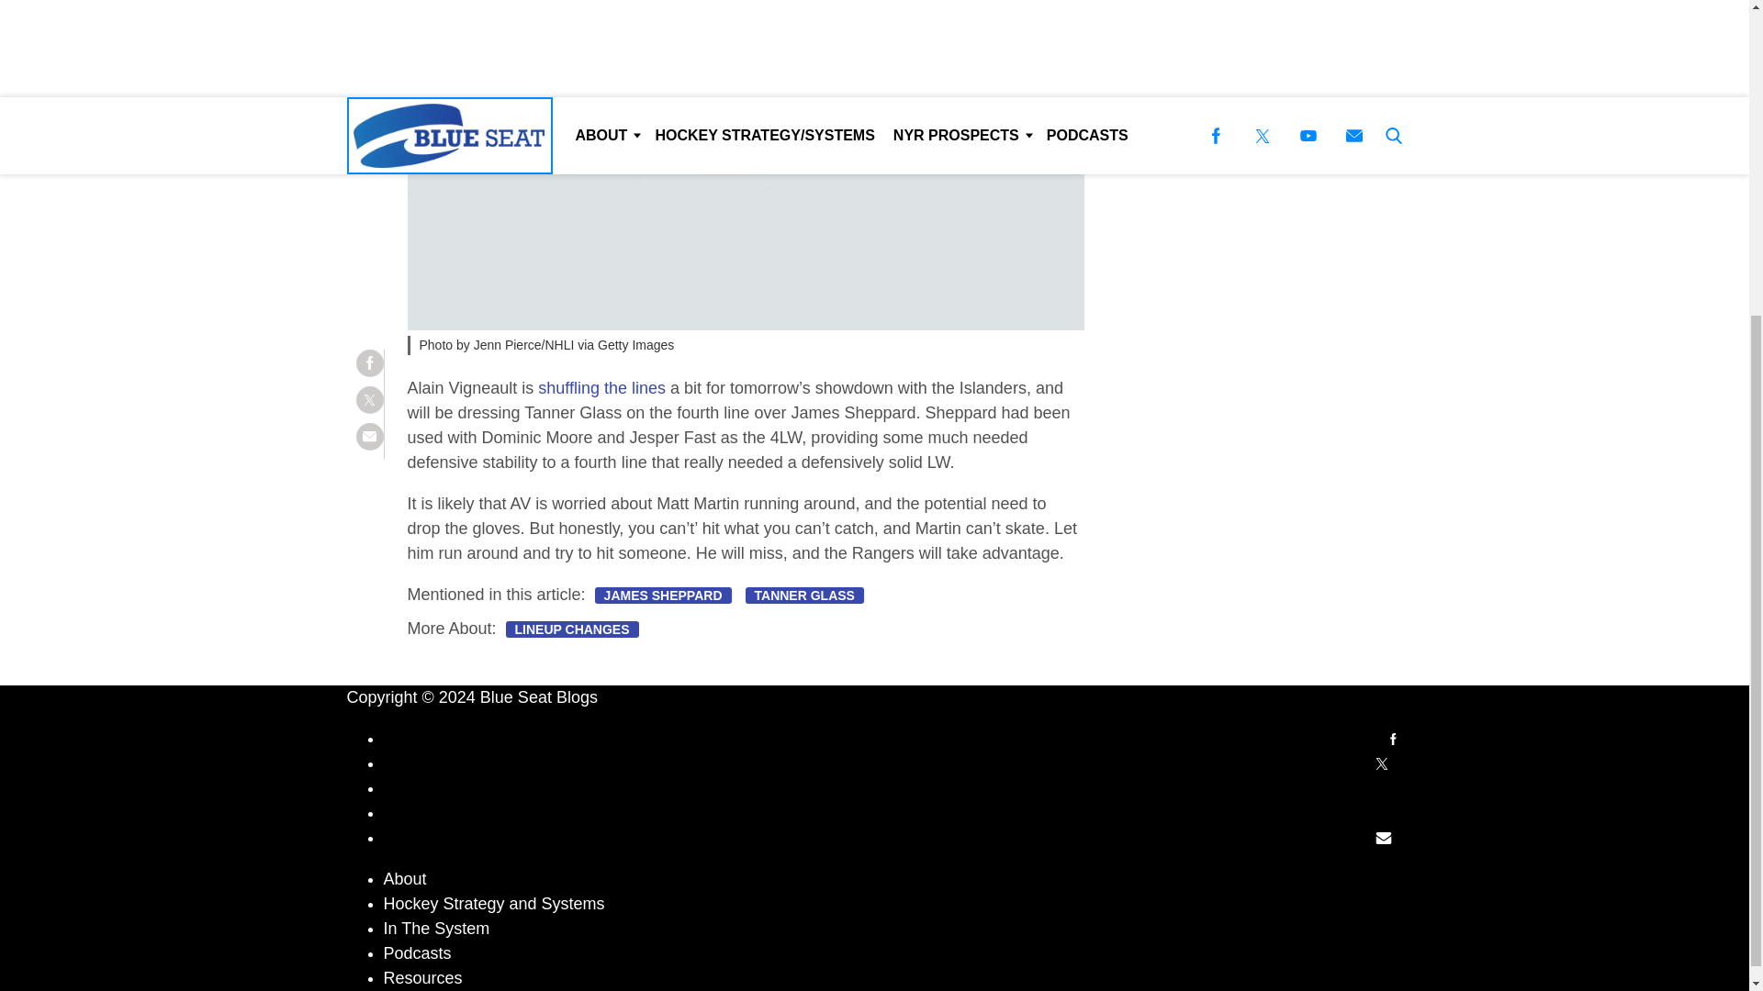 The height and width of the screenshot is (991, 1763). Describe the element at coordinates (1178, 55) in the screenshot. I see `Become a Patron!` at that location.